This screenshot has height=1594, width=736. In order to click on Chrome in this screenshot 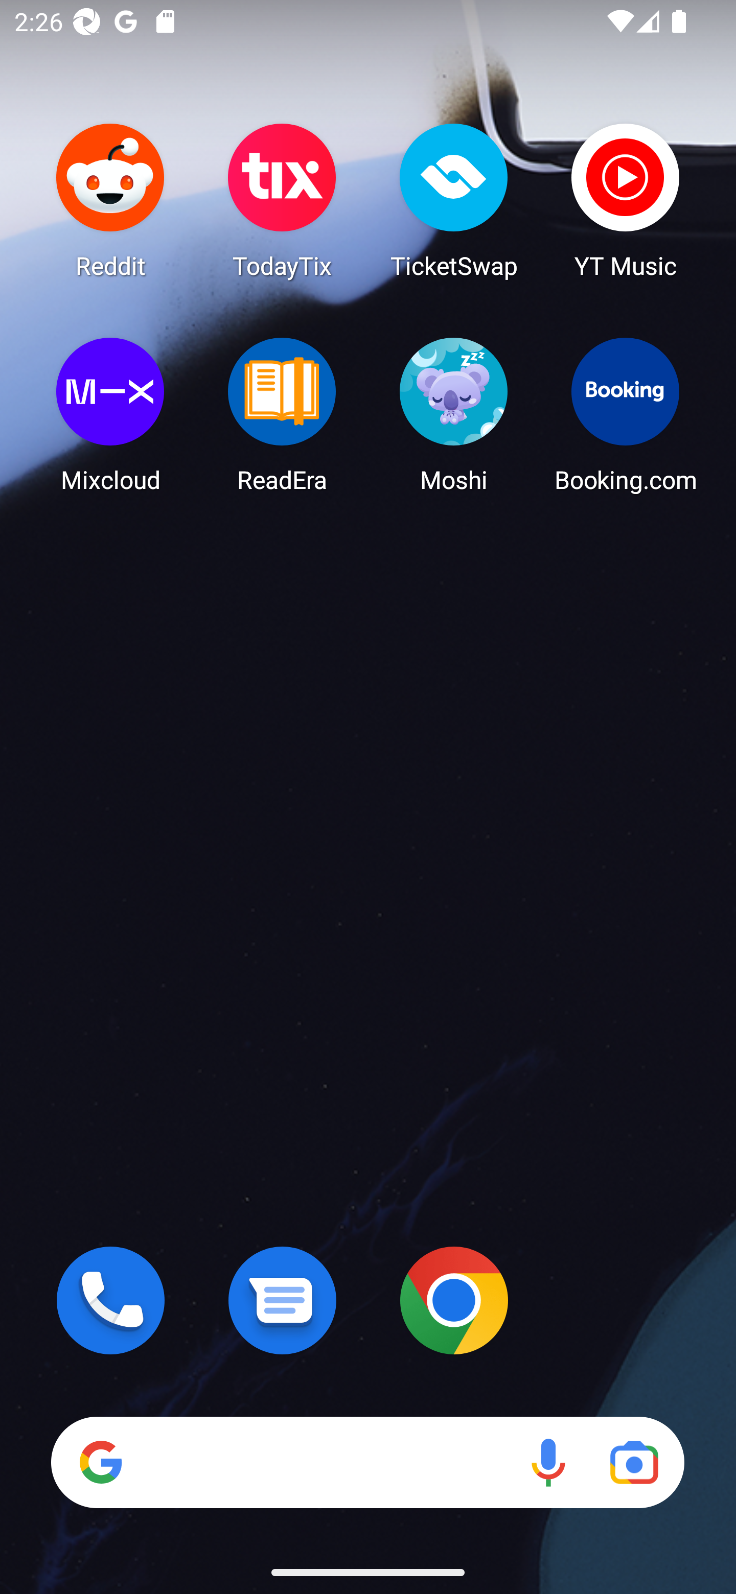, I will do `click(454, 1300)`.